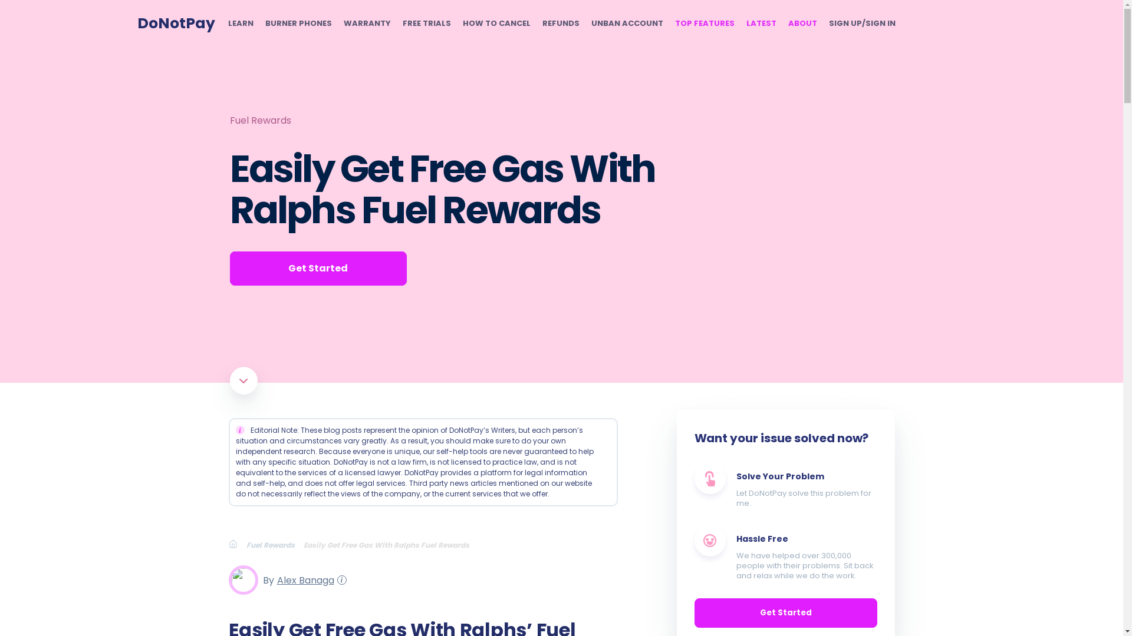 This screenshot has width=1132, height=636. Describe the element at coordinates (367, 24) in the screenshot. I see `WARRANTY` at that location.